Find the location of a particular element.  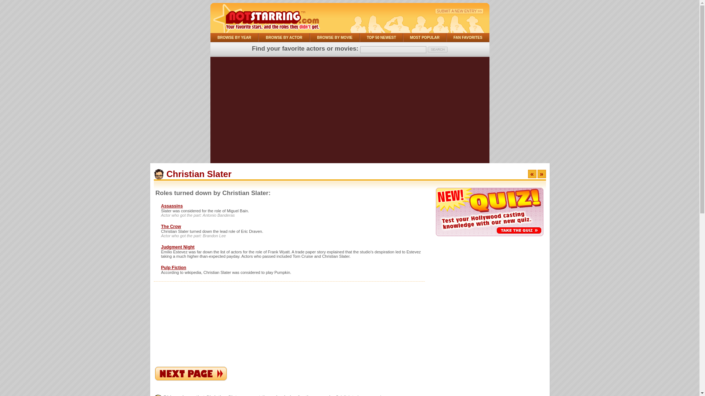

BROWSE BY YEAR is located at coordinates (234, 37).